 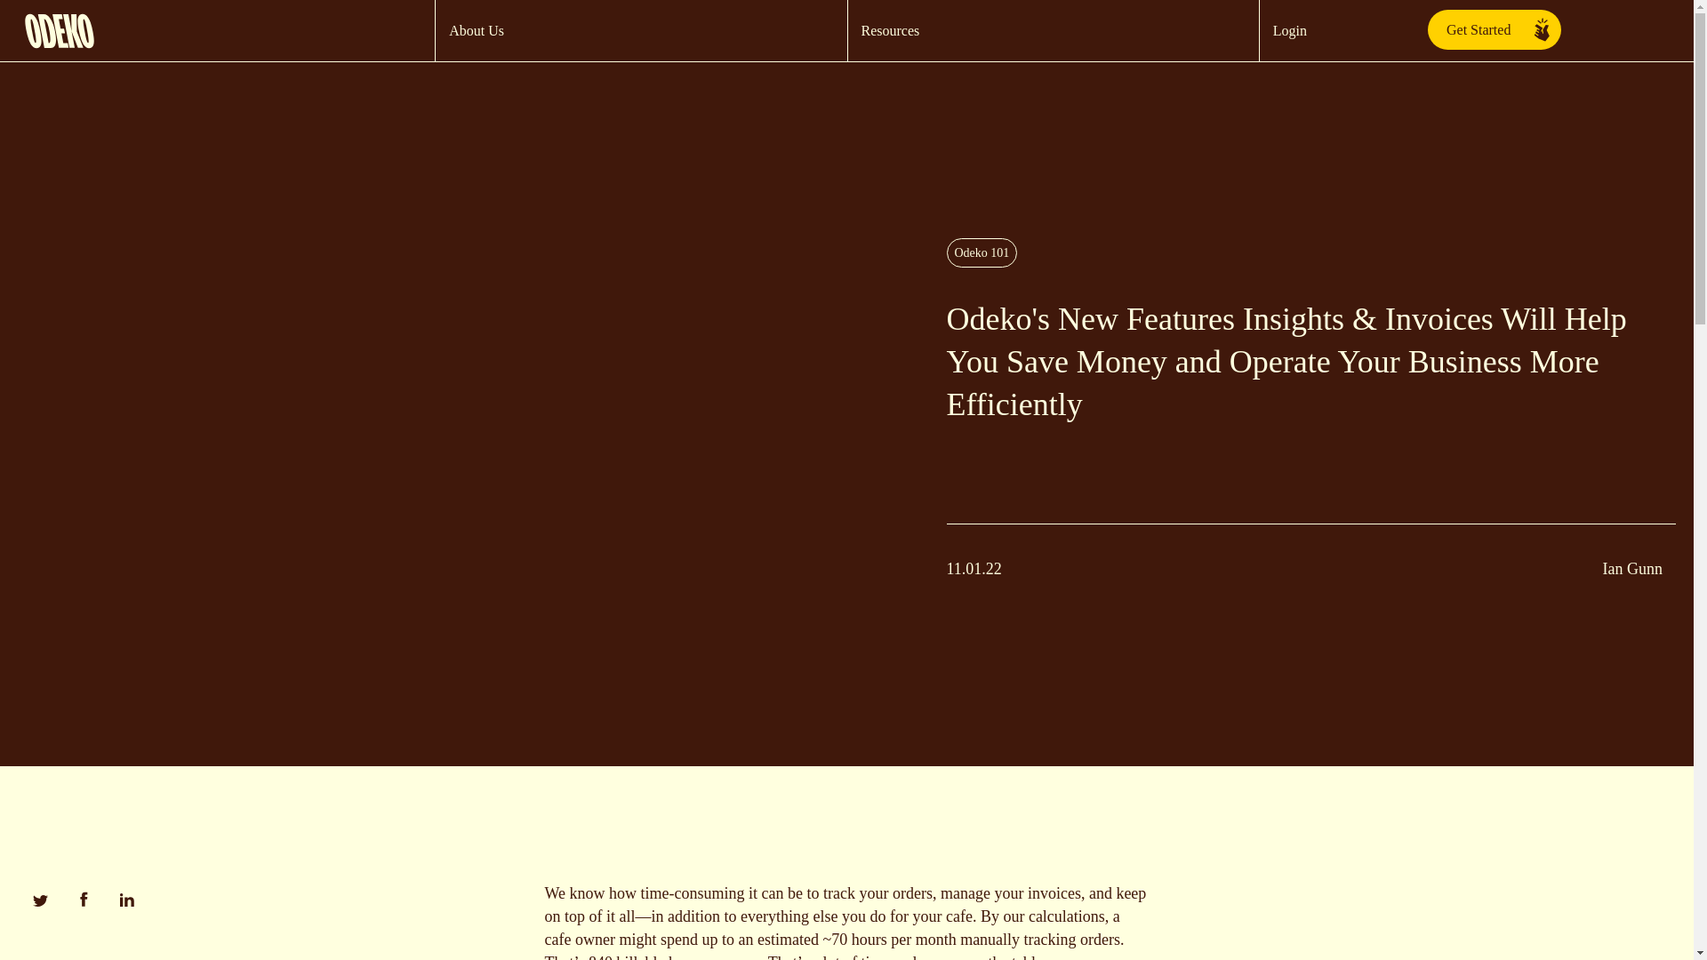 I want to click on Share this on Facebook, so click(x=84, y=903).